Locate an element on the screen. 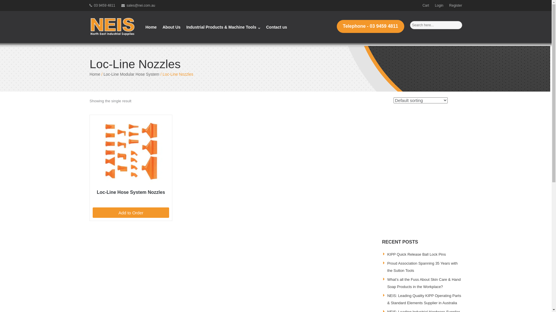 The width and height of the screenshot is (556, 312). Register is located at coordinates (456, 5).